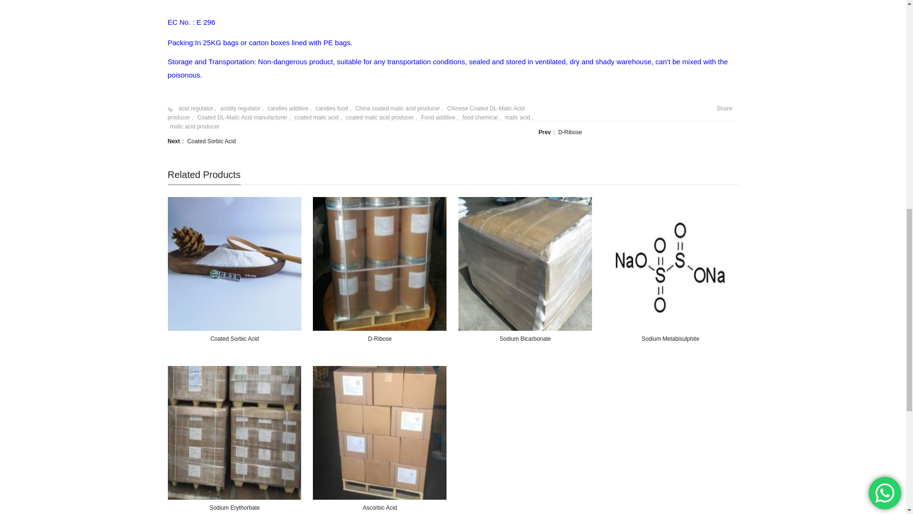 Image resolution: width=913 pixels, height=514 pixels. I want to click on D-Ribose, so click(379, 264).